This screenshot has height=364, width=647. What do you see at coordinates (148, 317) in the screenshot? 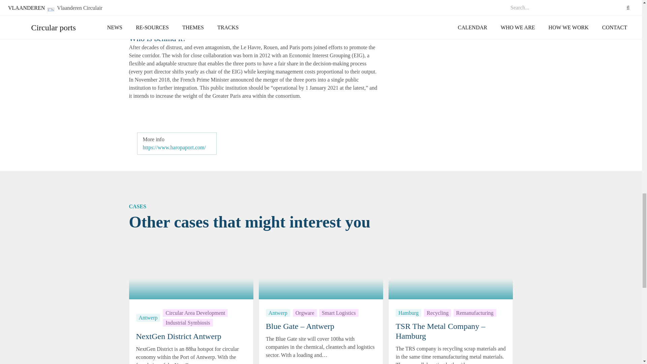
I see `Antwerp` at bounding box center [148, 317].